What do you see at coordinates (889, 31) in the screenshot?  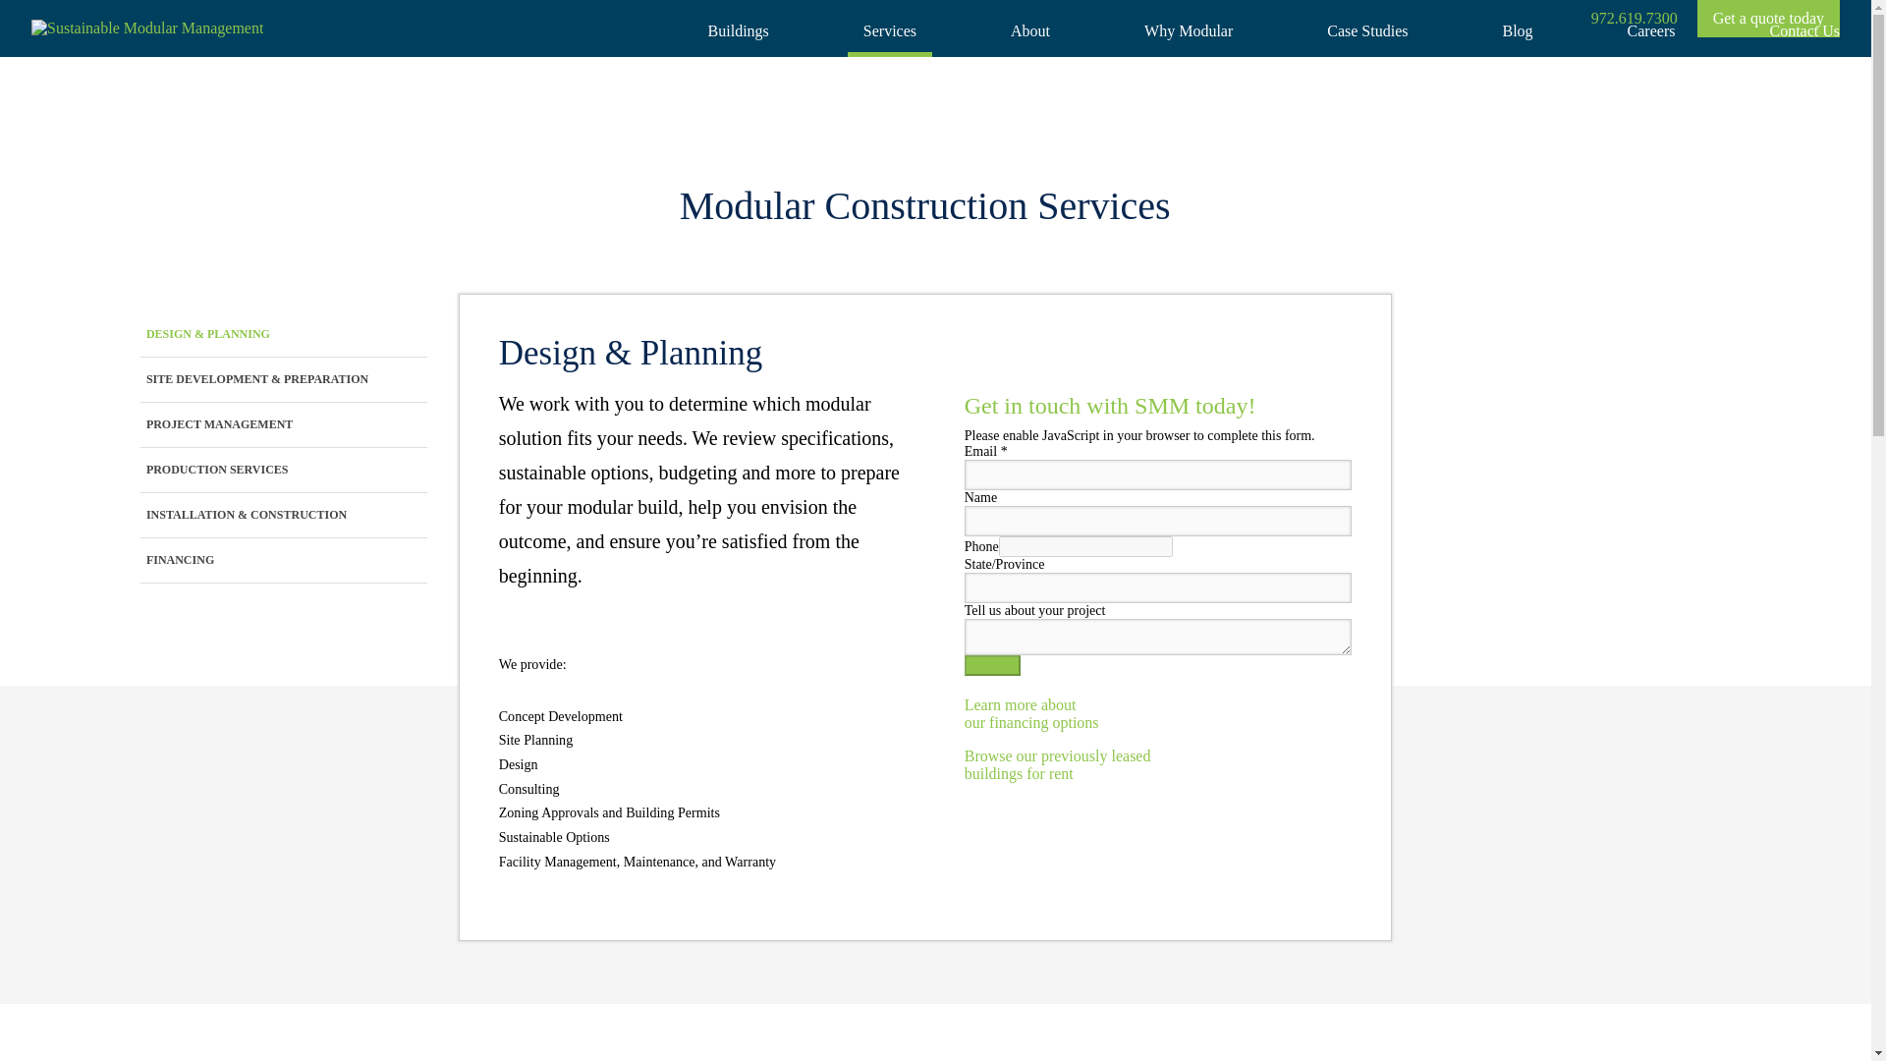 I see `Services` at bounding box center [889, 31].